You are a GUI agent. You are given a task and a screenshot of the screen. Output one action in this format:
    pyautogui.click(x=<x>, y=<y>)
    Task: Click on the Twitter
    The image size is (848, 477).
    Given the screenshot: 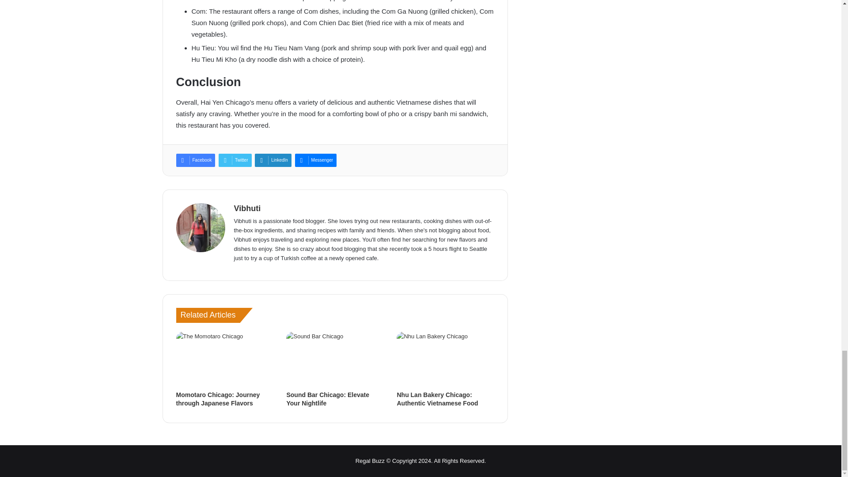 What is the action you would take?
    pyautogui.click(x=235, y=160)
    